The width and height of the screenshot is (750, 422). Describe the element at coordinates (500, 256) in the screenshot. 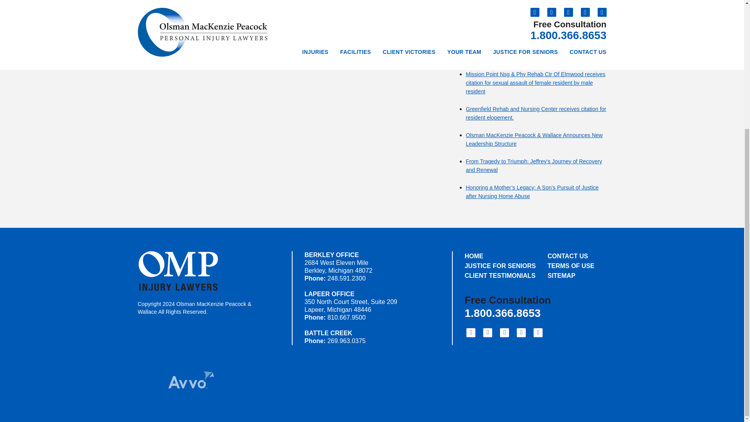

I see `Home` at that location.